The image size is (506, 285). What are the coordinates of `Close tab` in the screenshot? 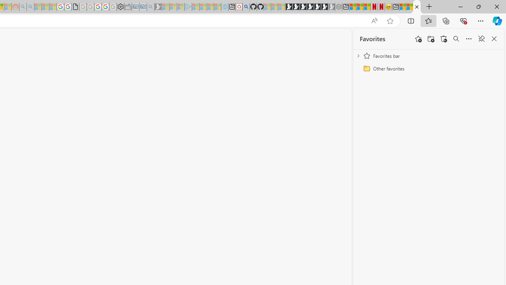 It's located at (417, 6).